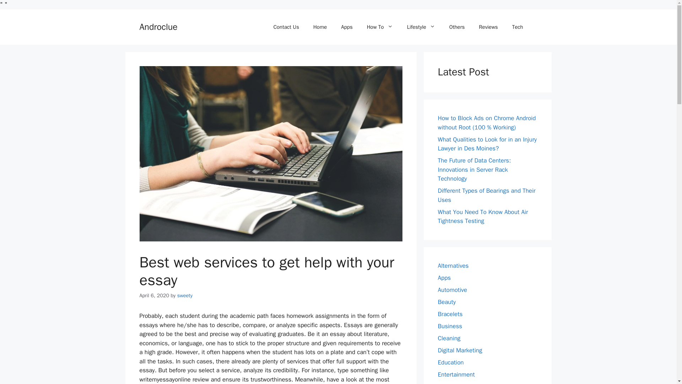 This screenshot has width=682, height=384. I want to click on Apps, so click(347, 27).